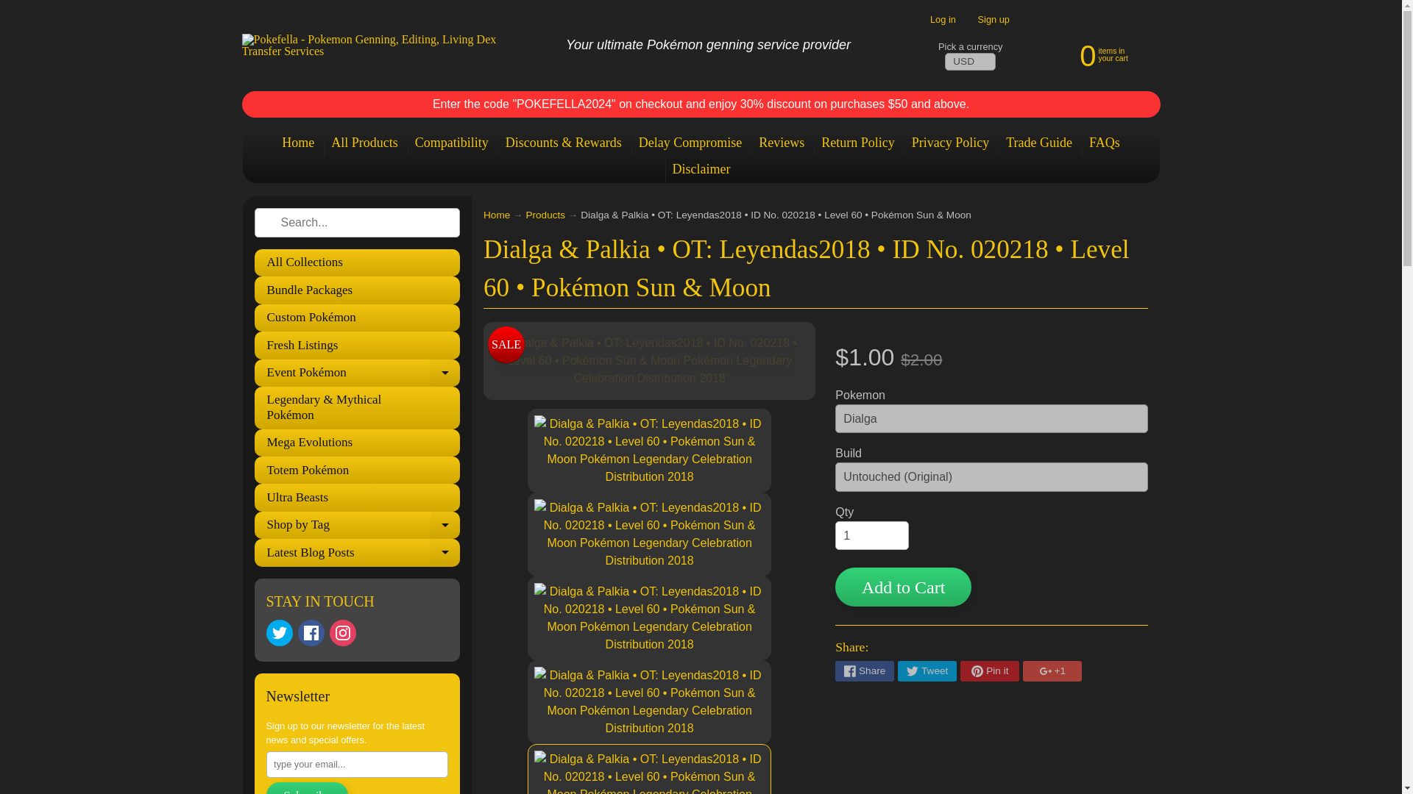 This screenshot has width=1413, height=794. What do you see at coordinates (364, 143) in the screenshot?
I see `All Products` at bounding box center [364, 143].